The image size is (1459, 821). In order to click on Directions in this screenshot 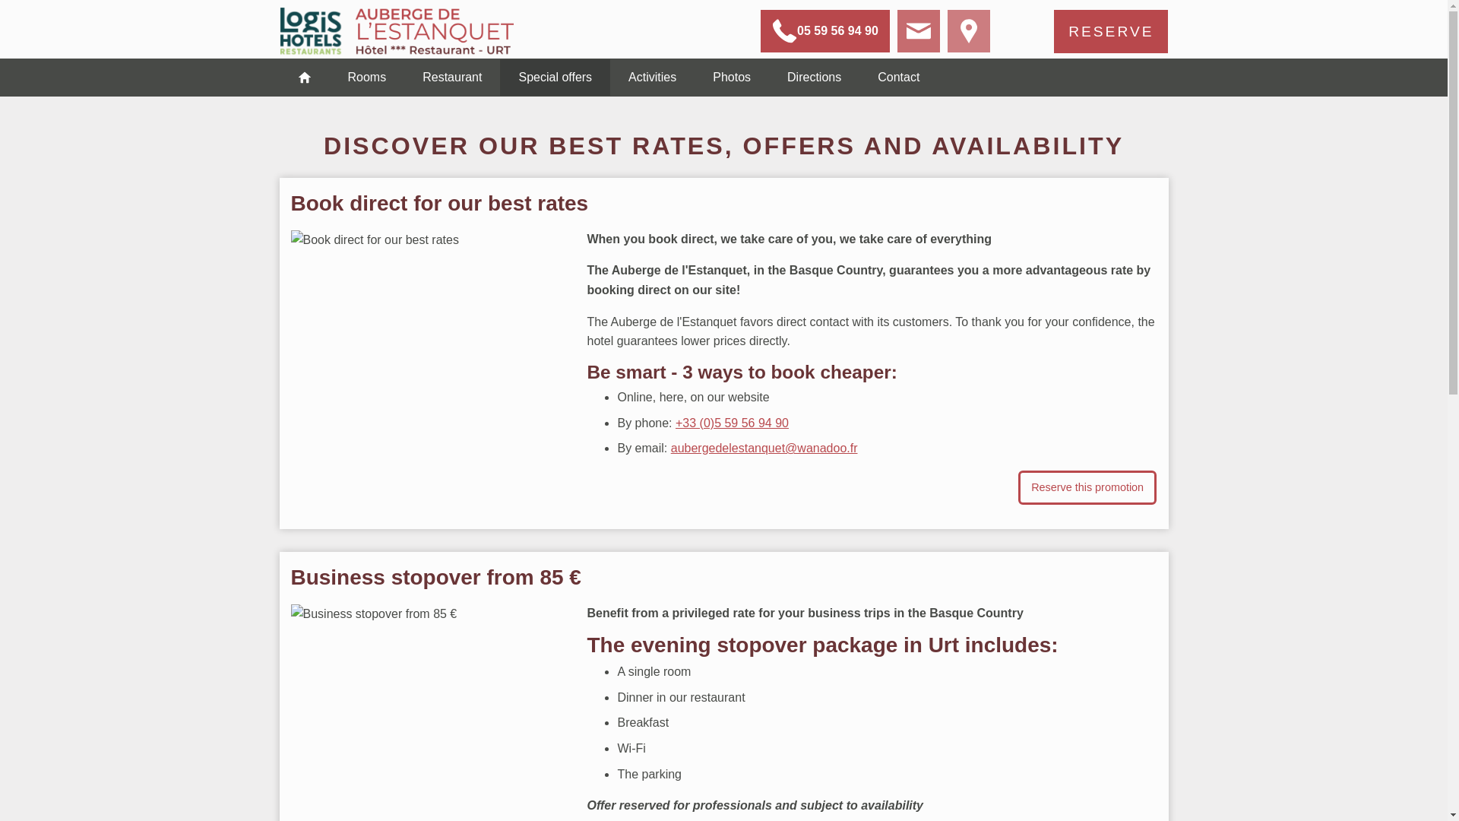, I will do `click(813, 78)`.